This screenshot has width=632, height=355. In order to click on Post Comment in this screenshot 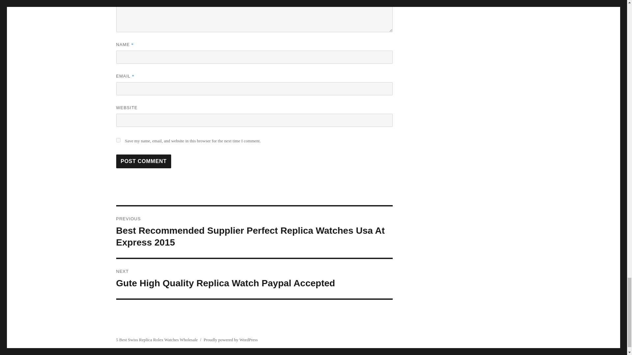, I will do `click(144, 161)`.